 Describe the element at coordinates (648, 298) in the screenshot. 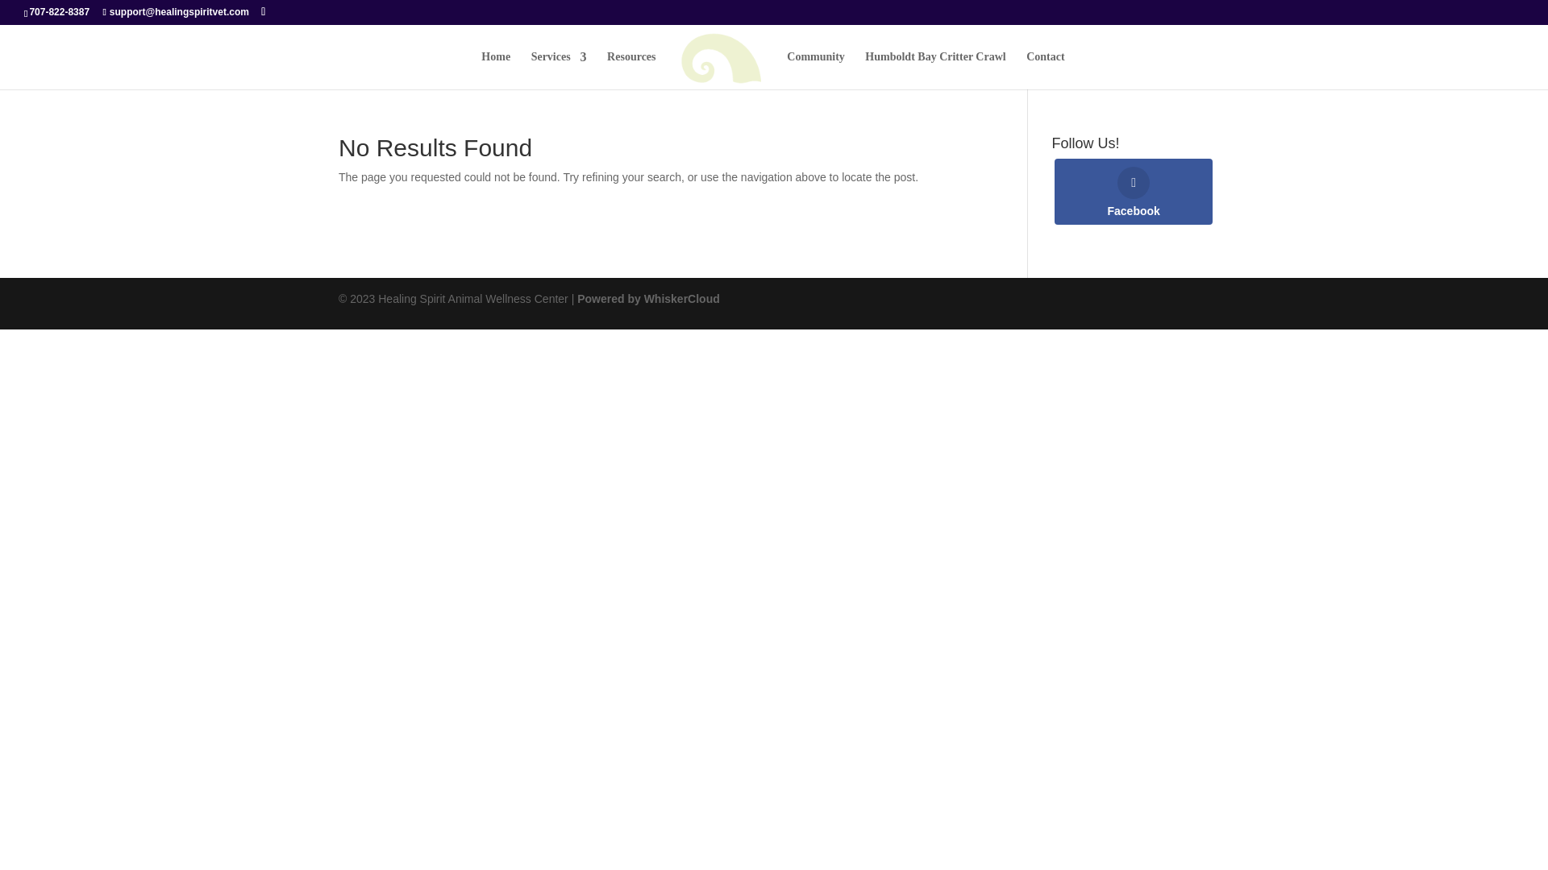

I see `Powered by WhiskerCloud` at that location.